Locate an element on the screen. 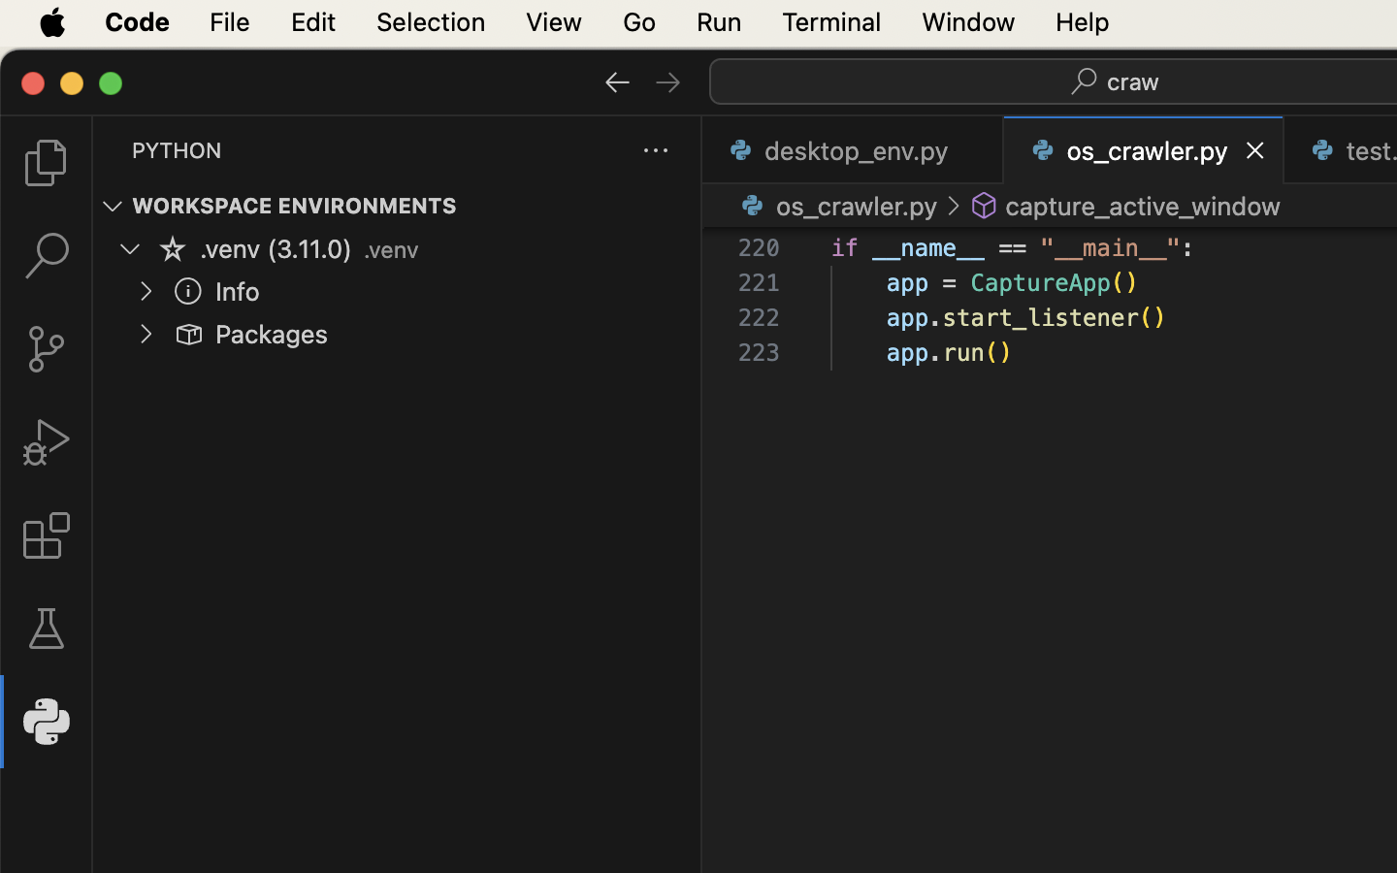 This screenshot has width=1397, height=873.  is located at coordinates (188, 291).